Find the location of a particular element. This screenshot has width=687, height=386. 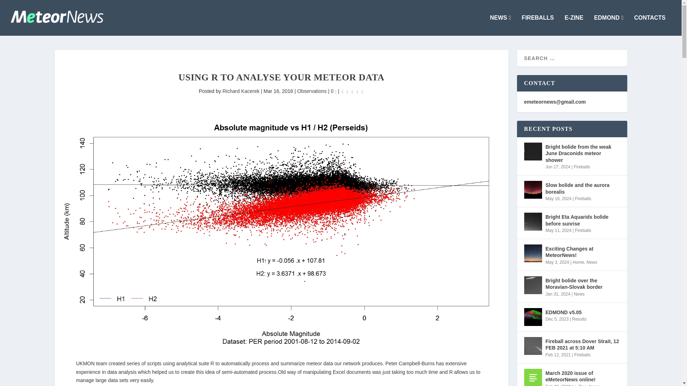

FIREBALLS is located at coordinates (537, 25).